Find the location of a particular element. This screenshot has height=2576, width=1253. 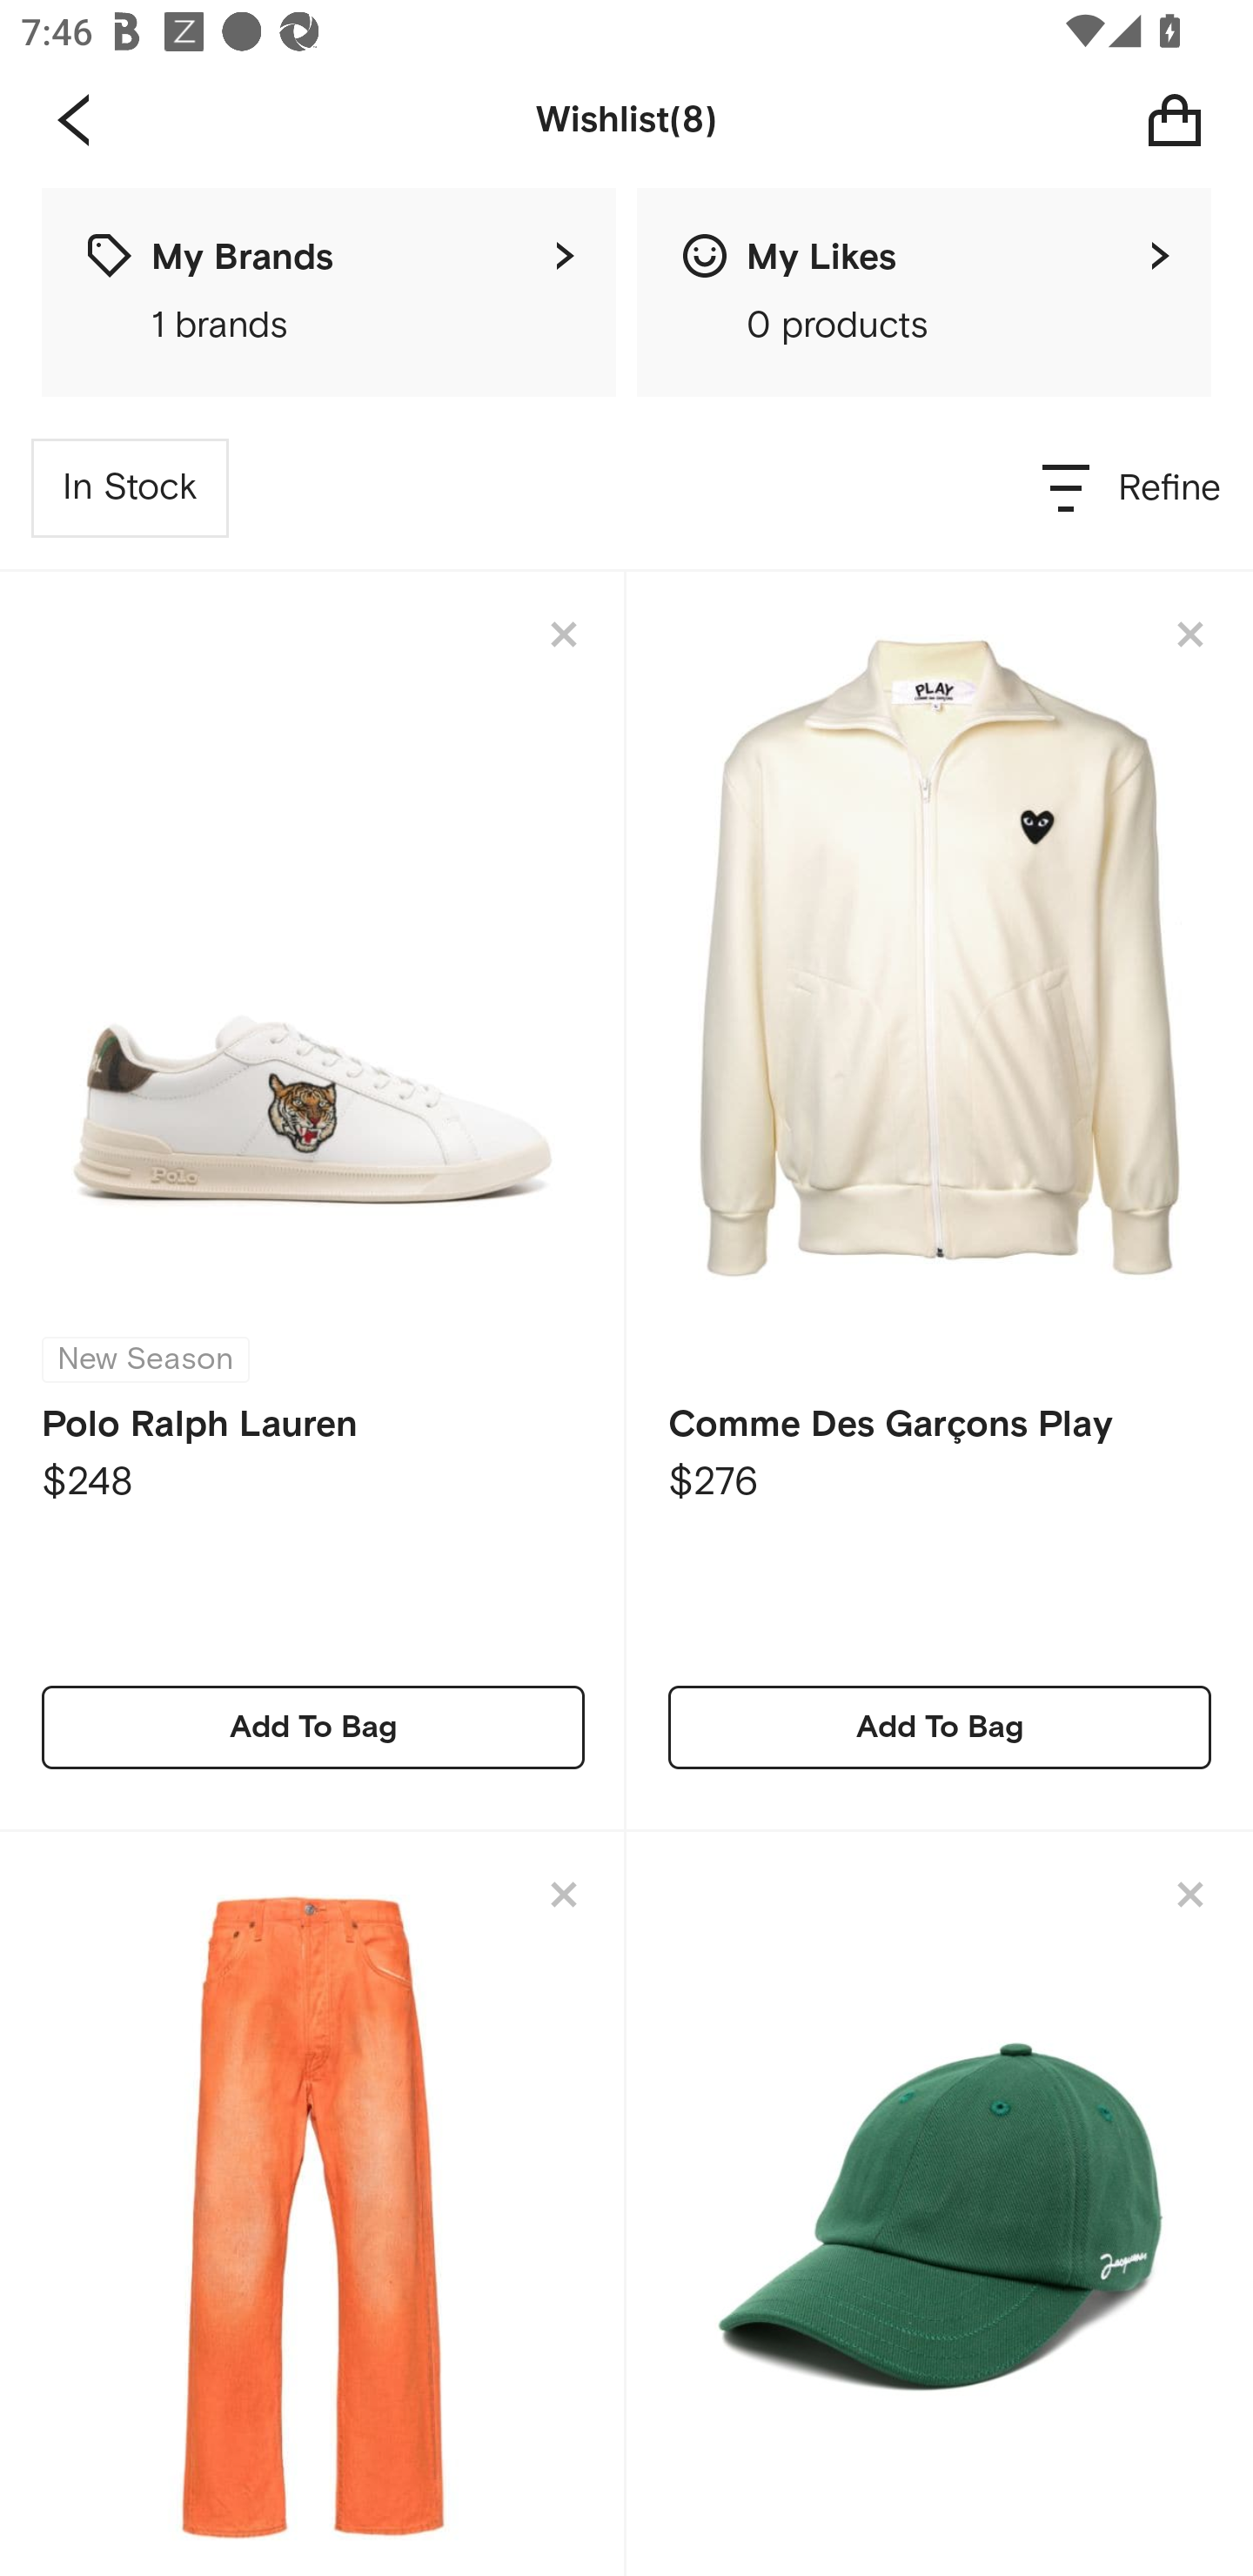

My Brands 1 brands is located at coordinates (329, 292).